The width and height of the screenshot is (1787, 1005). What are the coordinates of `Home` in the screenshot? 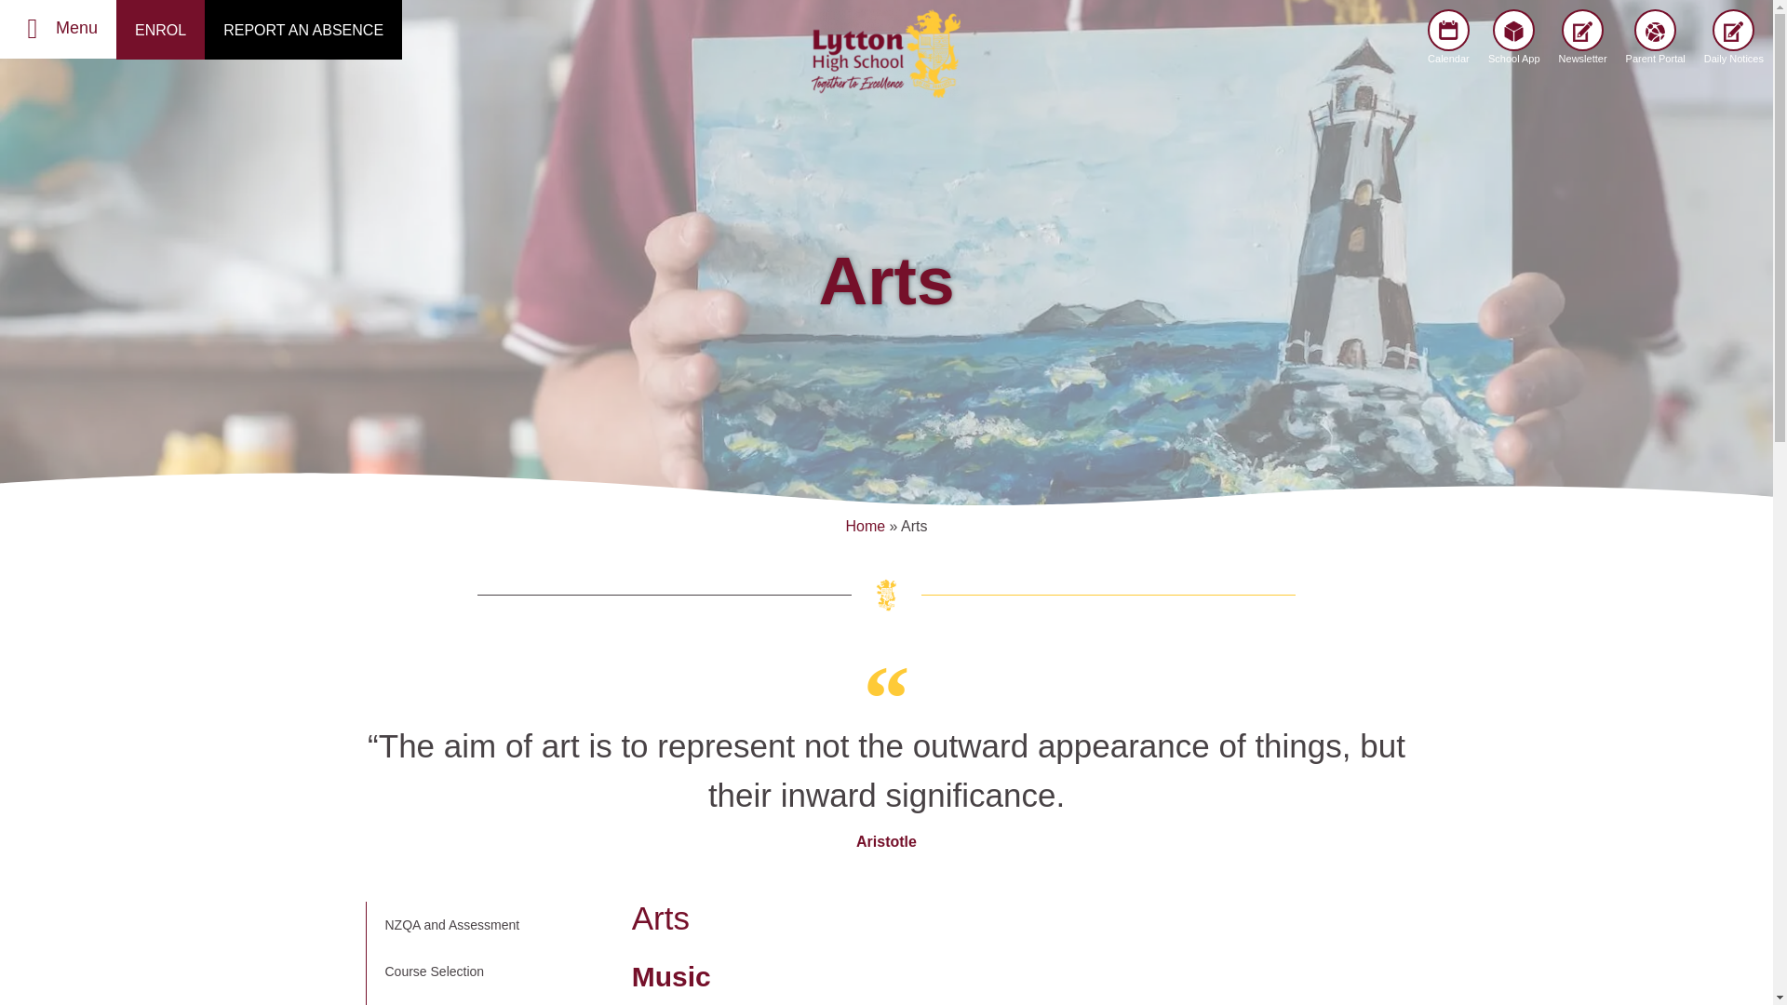 It's located at (865, 526).